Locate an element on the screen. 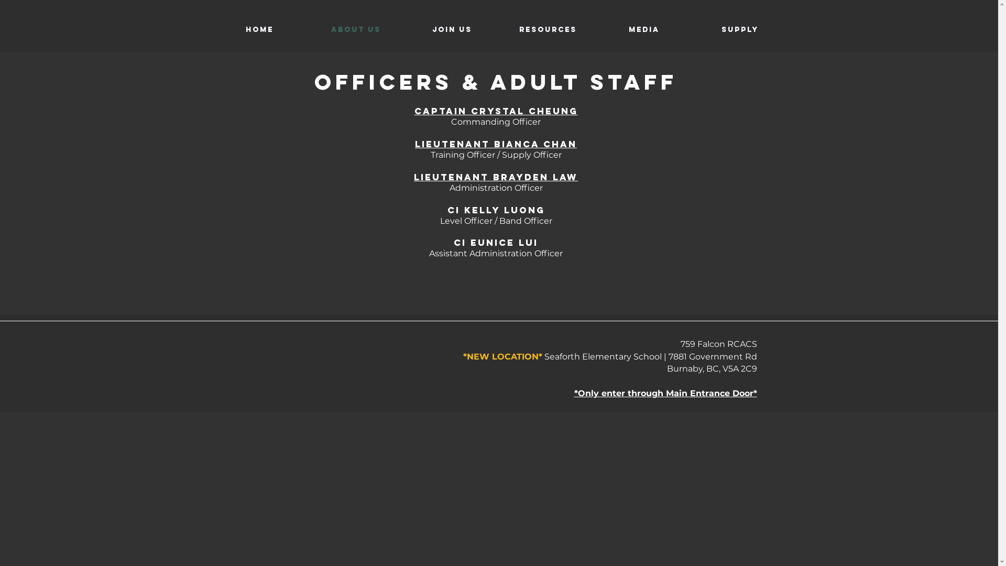 The height and width of the screenshot is (566, 1006). Media is located at coordinates (644, 30).